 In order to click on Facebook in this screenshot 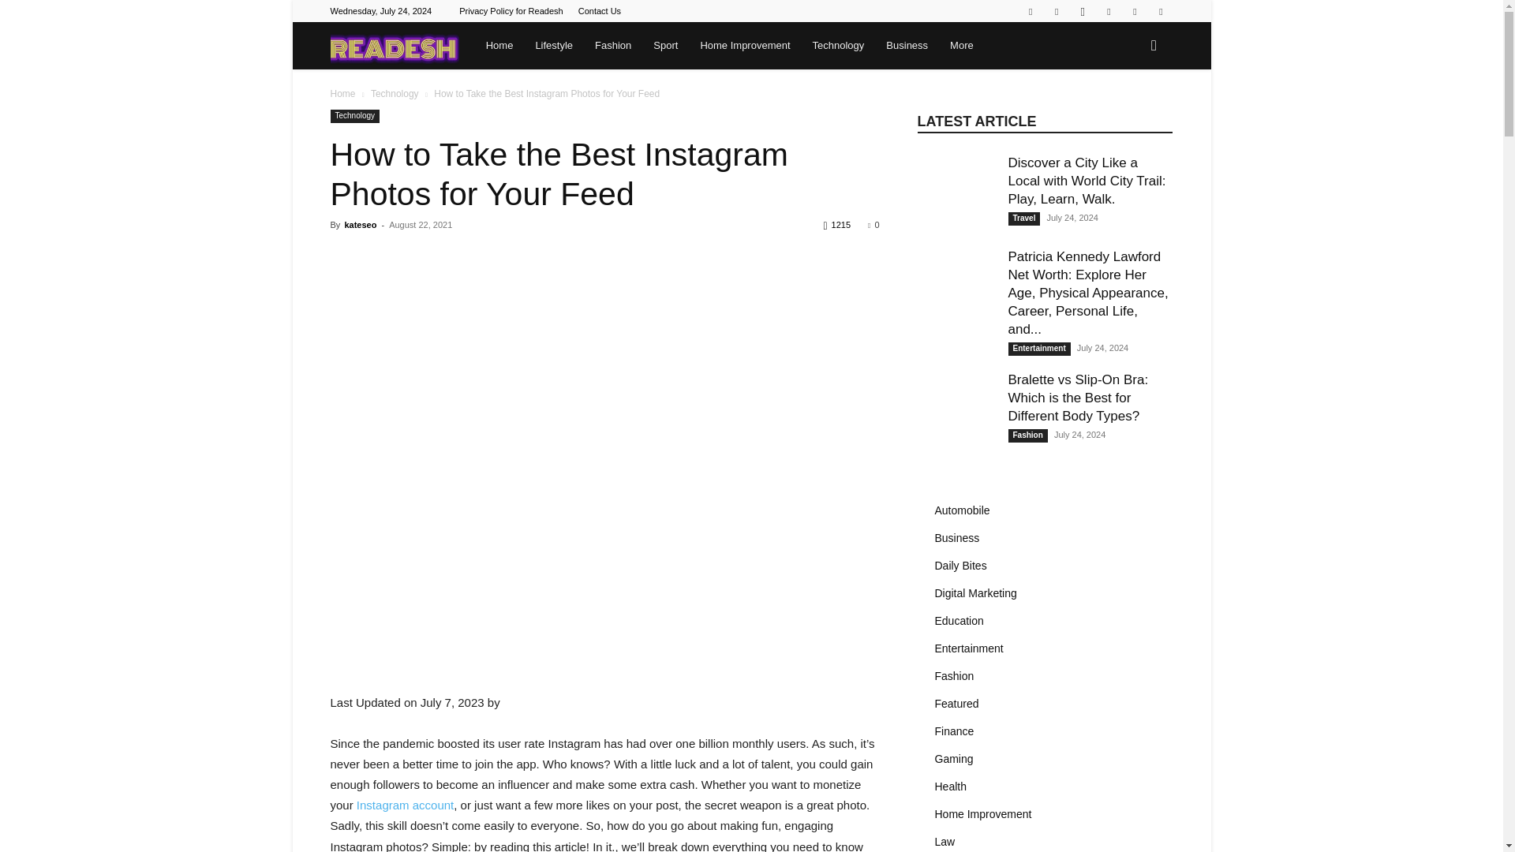, I will do `click(1056, 11)`.